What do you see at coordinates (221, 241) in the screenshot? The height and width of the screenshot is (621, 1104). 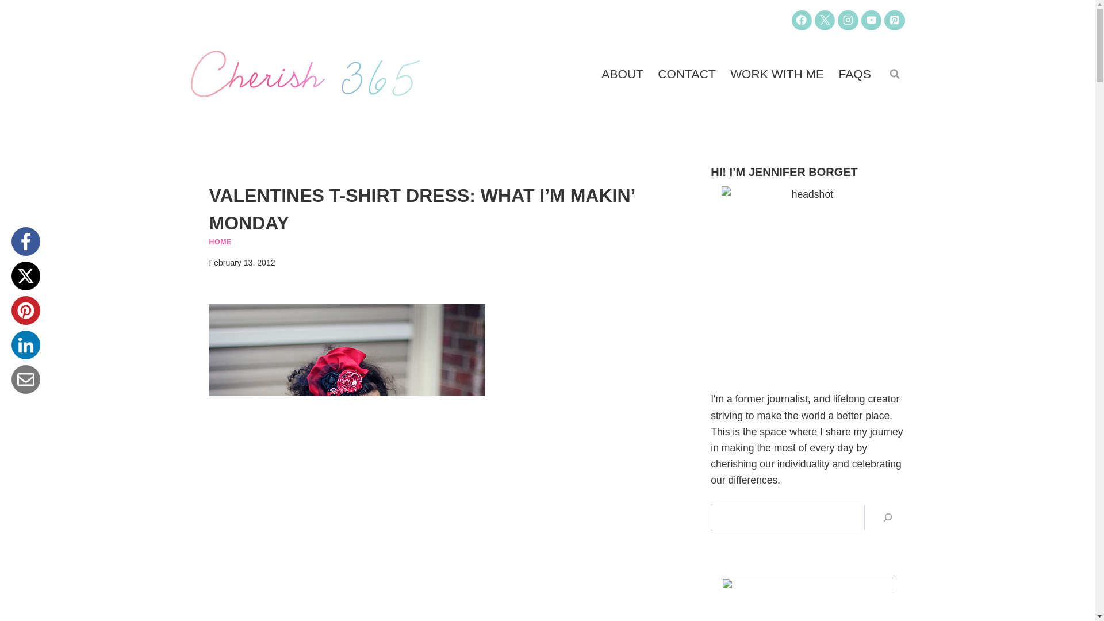 I see `HOME` at bounding box center [221, 241].